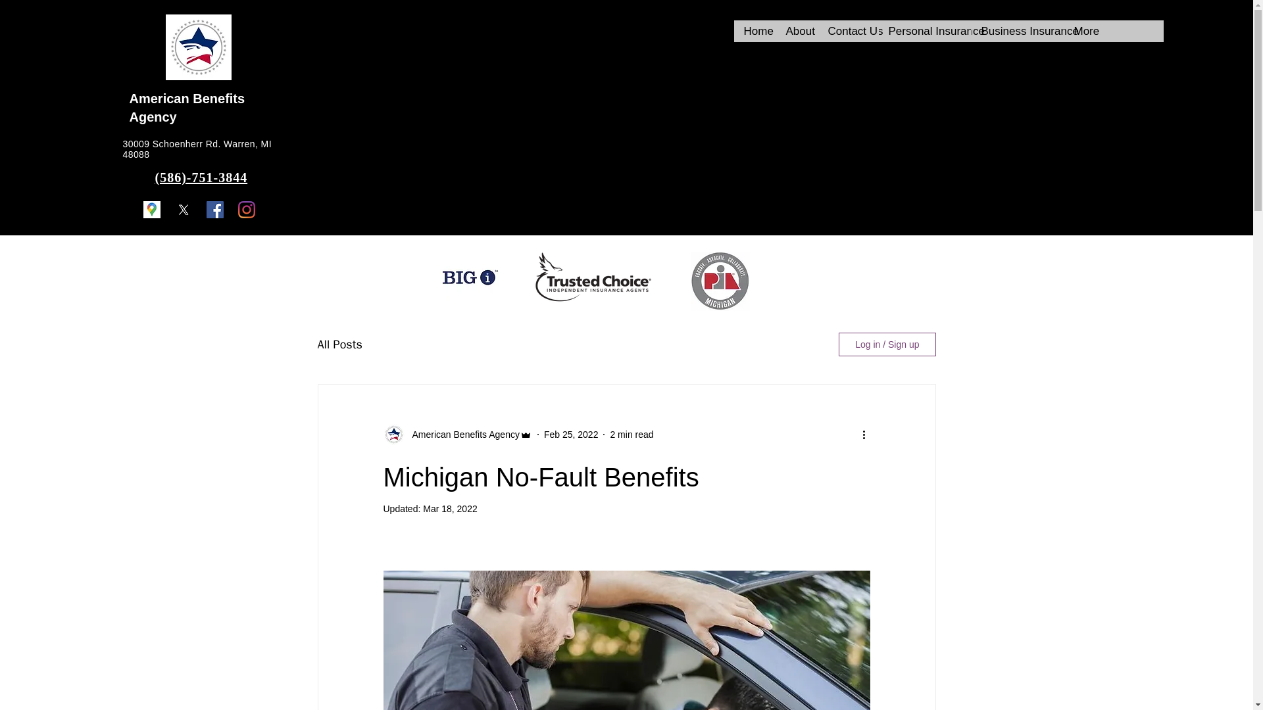 This screenshot has height=710, width=1263. What do you see at coordinates (631, 434) in the screenshot?
I see `2 min read` at bounding box center [631, 434].